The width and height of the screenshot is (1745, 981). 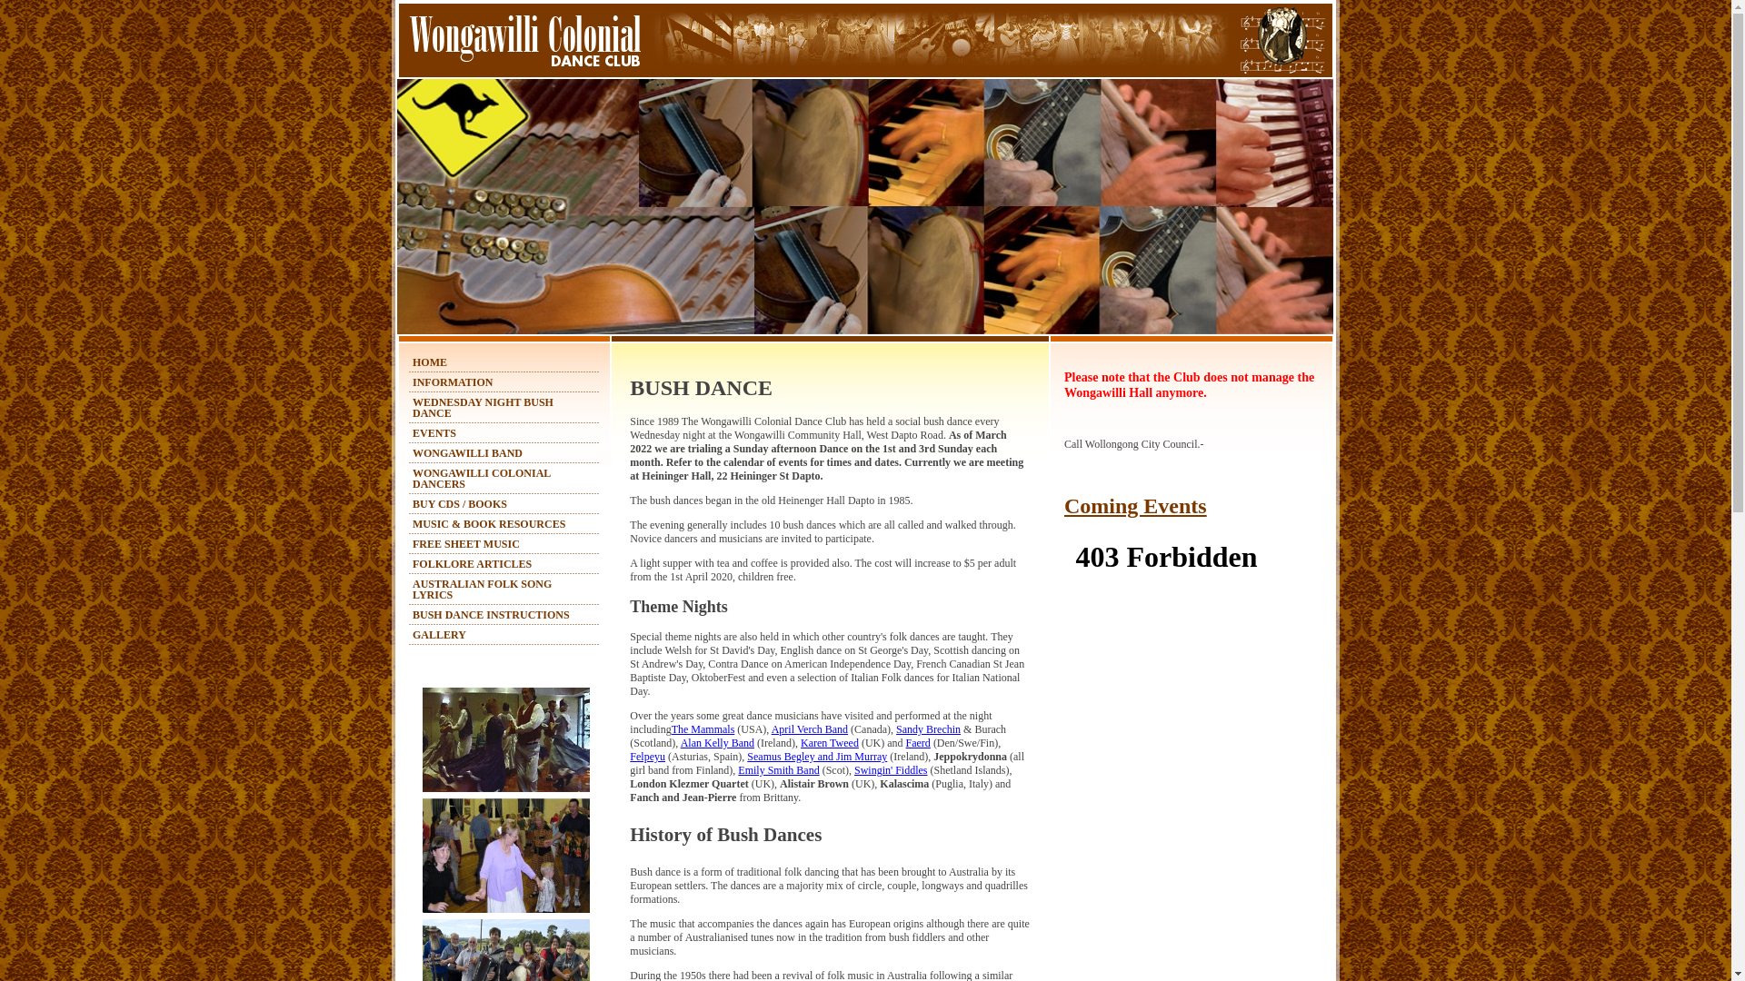 What do you see at coordinates (482, 479) in the screenshot?
I see `WONGAWILLI COLONIAL DANCERS` at bounding box center [482, 479].